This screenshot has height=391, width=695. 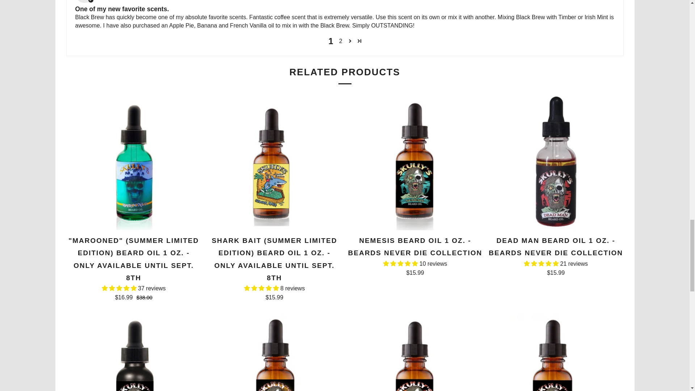 I want to click on Juggernaut Beard oil 1 oz. - Beards Never Die Collection, so click(x=415, y=352).